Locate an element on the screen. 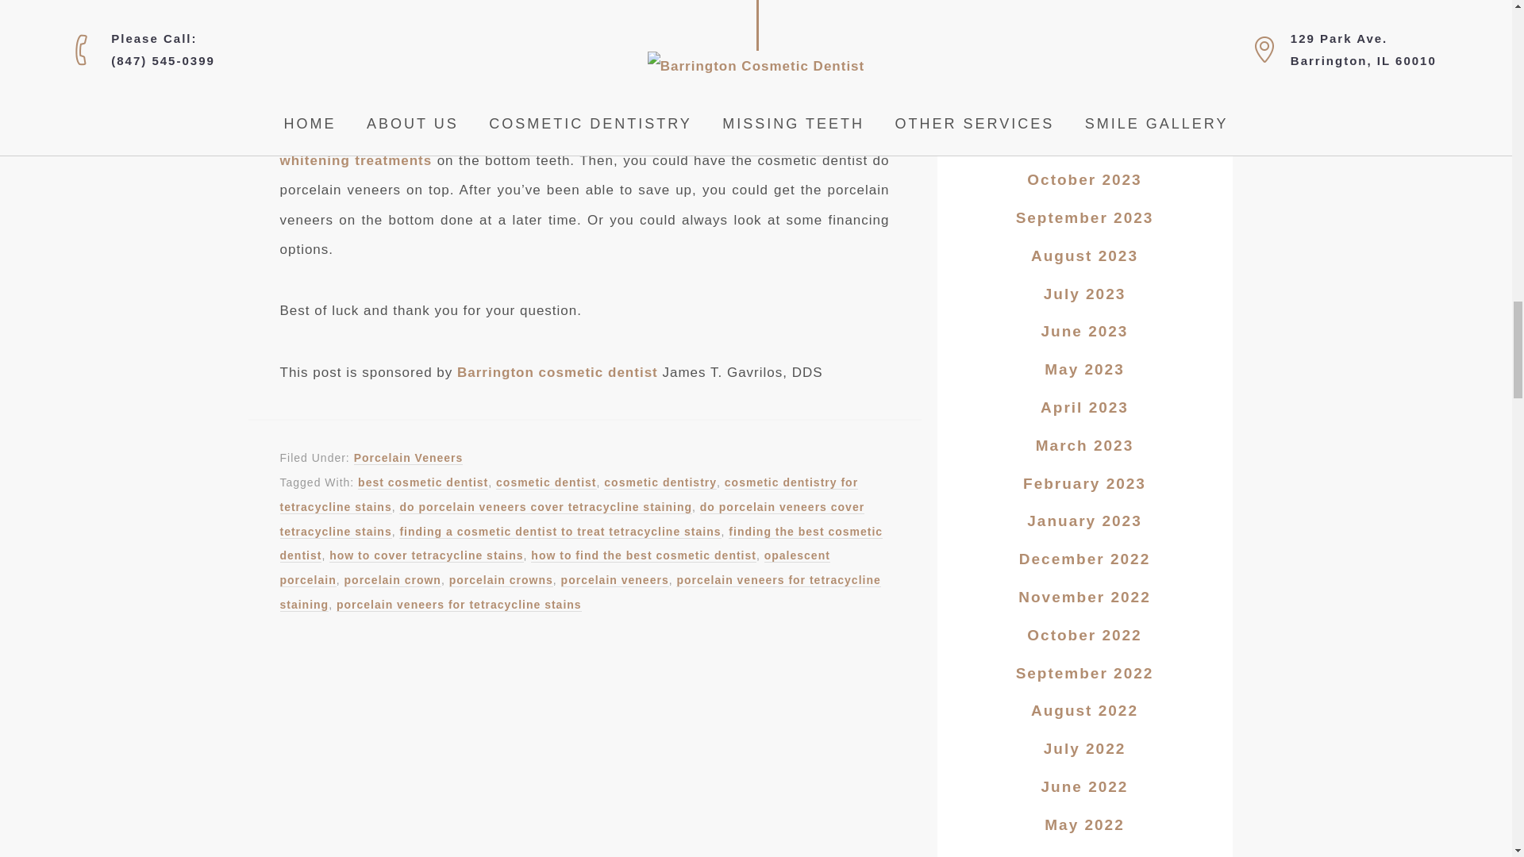 This screenshot has width=1524, height=857. teeth whitening treatments is located at coordinates (583, 145).